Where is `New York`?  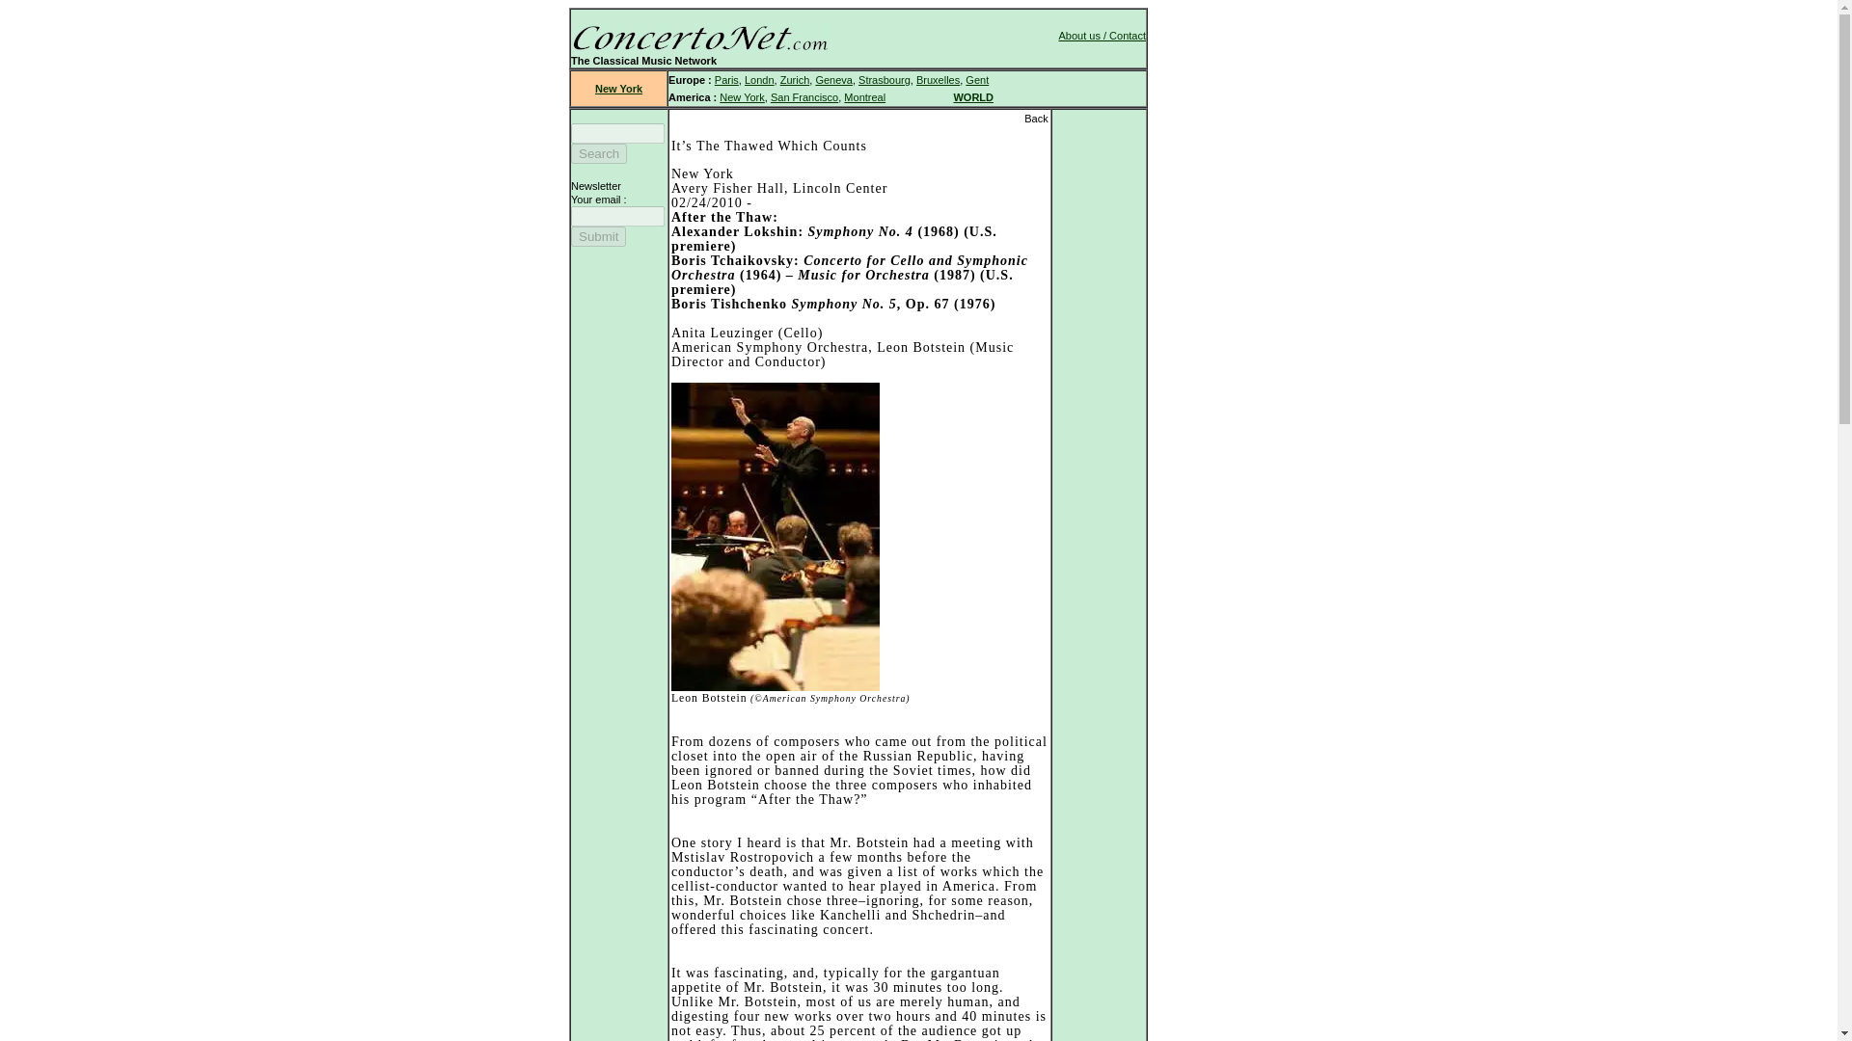
New York is located at coordinates (741, 96).